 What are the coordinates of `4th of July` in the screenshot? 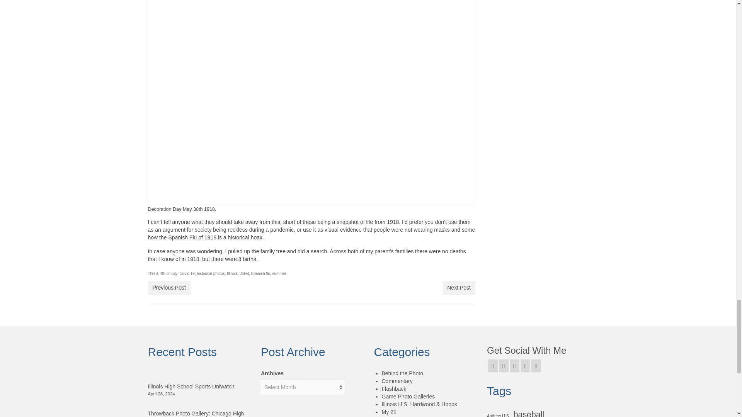 It's located at (168, 273).